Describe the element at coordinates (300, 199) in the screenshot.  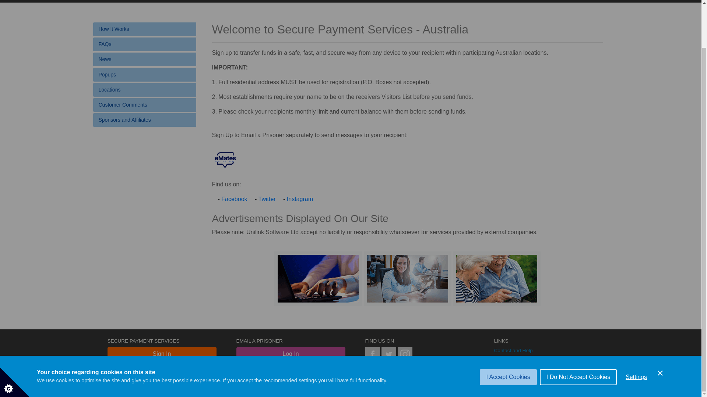
I see `Instagram` at that location.